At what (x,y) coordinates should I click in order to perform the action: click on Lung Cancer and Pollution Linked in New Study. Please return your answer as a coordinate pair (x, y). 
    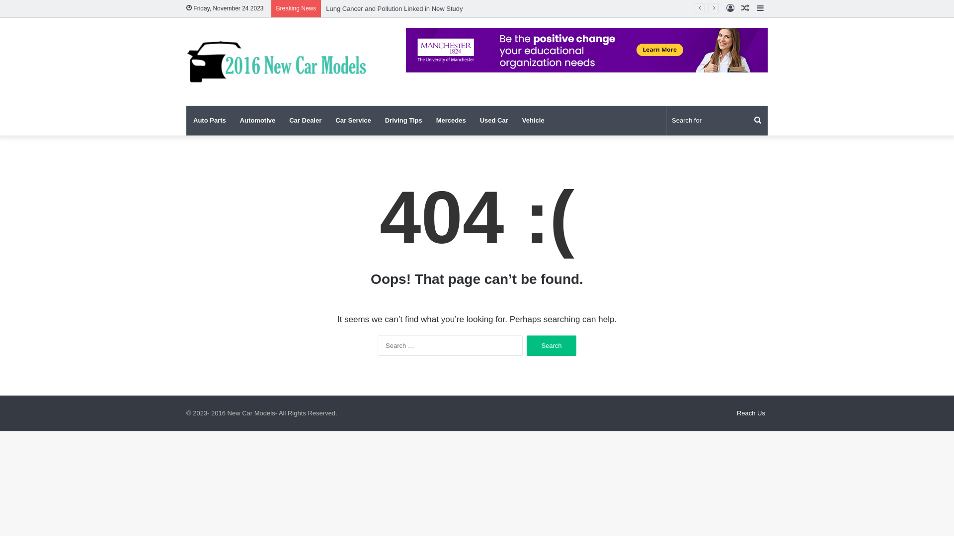
    Looking at the image, I should click on (395, 9).